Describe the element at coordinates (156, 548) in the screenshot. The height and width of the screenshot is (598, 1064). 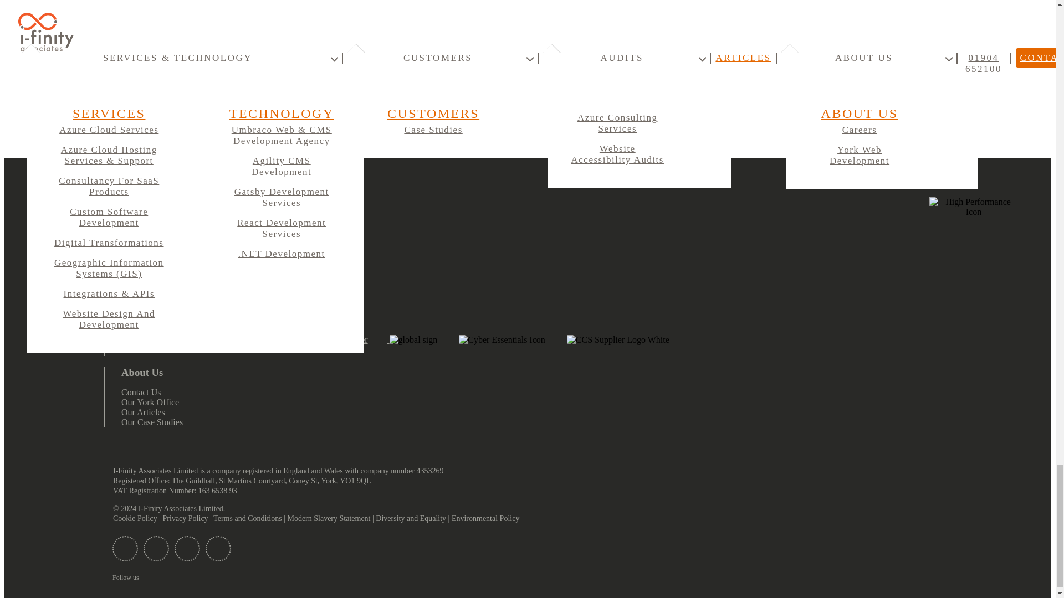
I see `I-Finity on Twitter` at that location.